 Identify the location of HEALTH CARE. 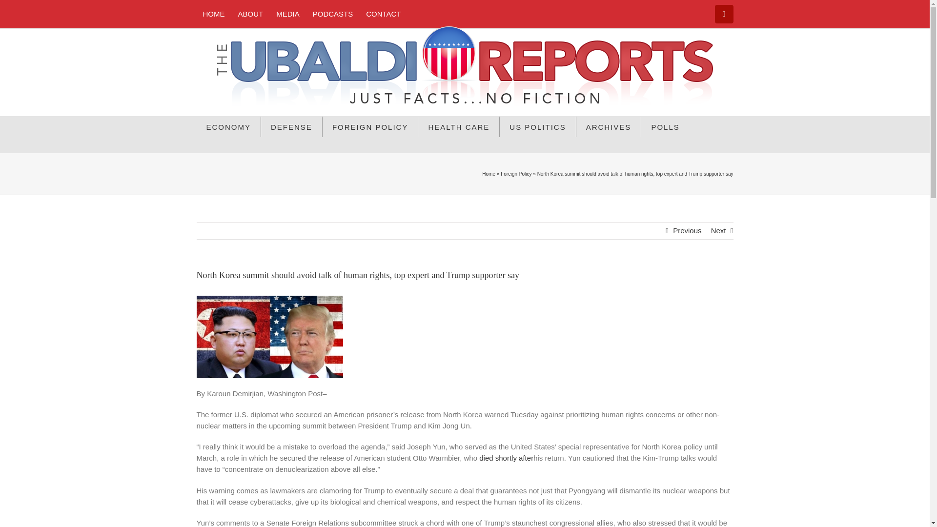
(459, 126).